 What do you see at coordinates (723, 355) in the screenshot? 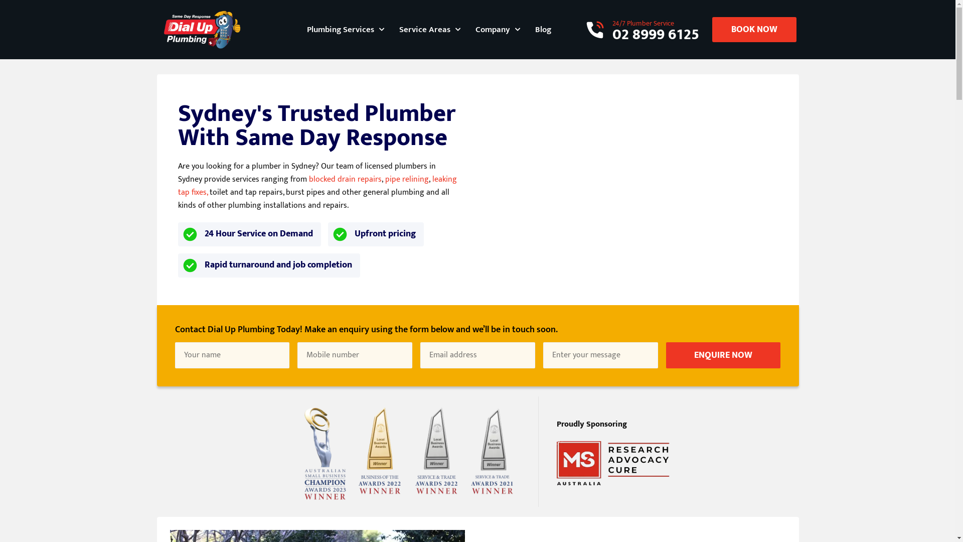
I see `ENQUIRE NOW` at bounding box center [723, 355].